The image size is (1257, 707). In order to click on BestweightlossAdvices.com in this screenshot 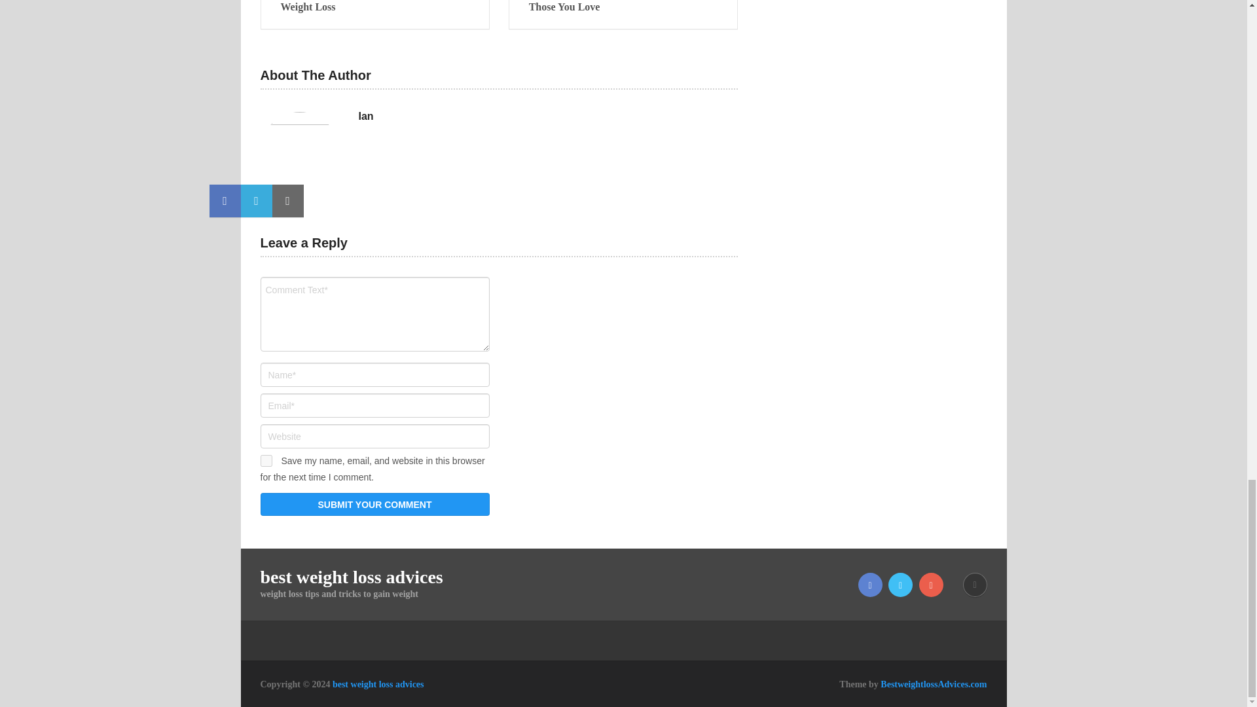, I will do `click(934, 684)`.